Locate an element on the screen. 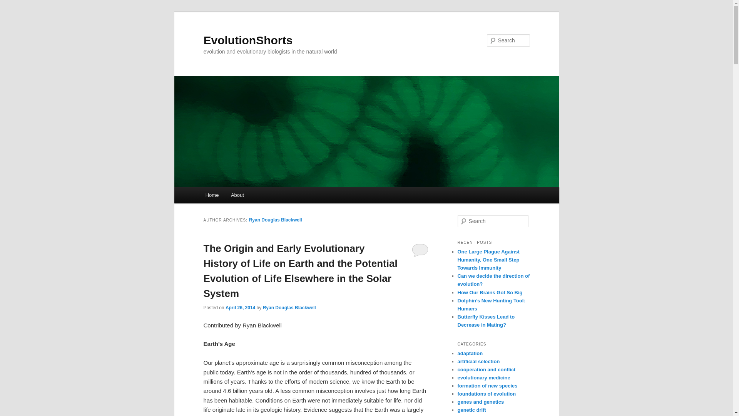  Ryan Douglas Blackwell is located at coordinates (289, 307).